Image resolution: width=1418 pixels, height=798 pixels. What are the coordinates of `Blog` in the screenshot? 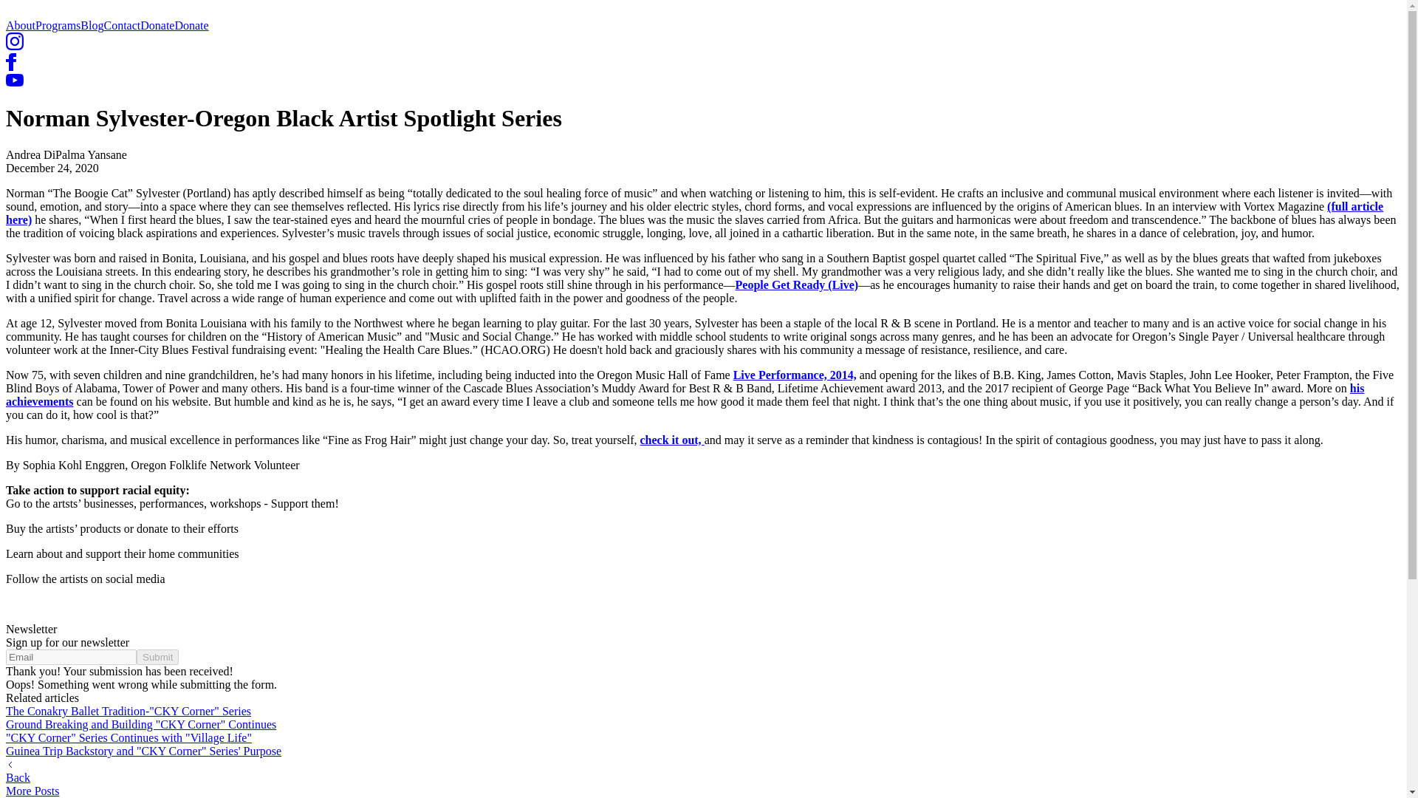 It's located at (92, 25).